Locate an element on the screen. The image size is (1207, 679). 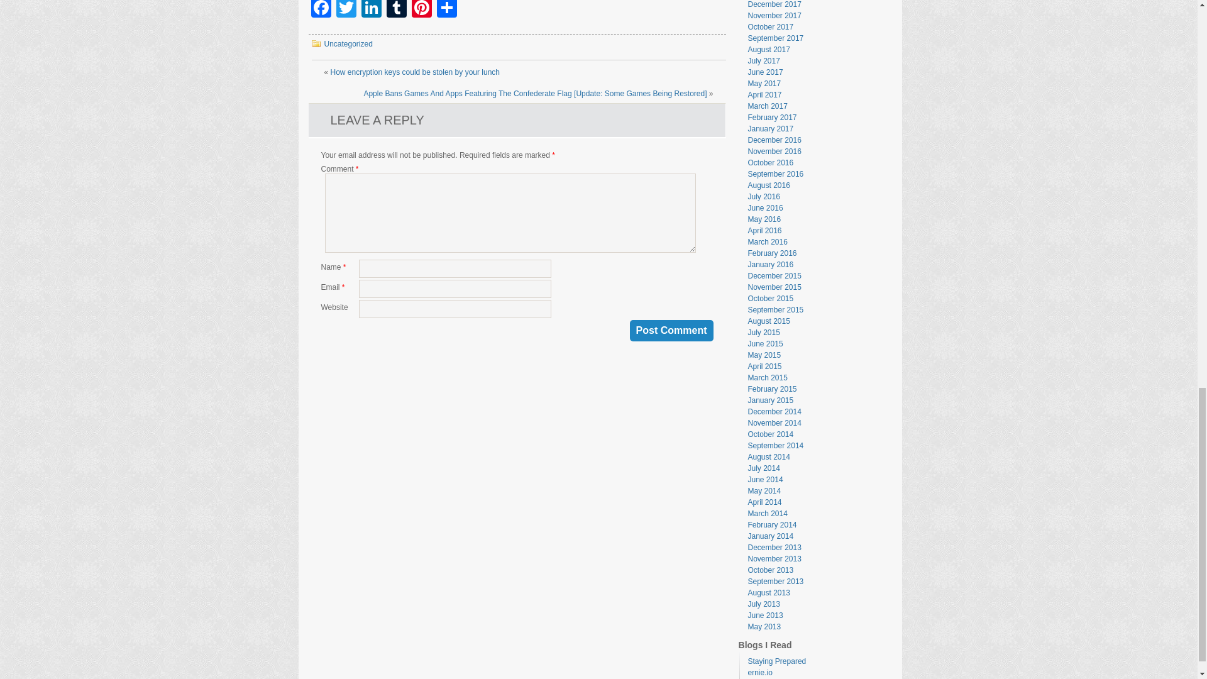
Uncategorized is located at coordinates (348, 43).